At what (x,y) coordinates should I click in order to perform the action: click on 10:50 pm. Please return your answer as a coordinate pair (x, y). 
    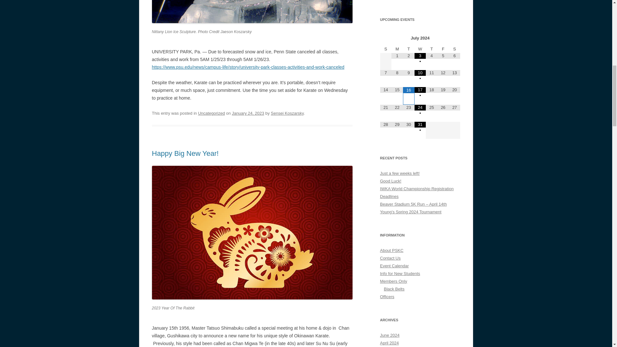
    Looking at the image, I should click on (248, 113).